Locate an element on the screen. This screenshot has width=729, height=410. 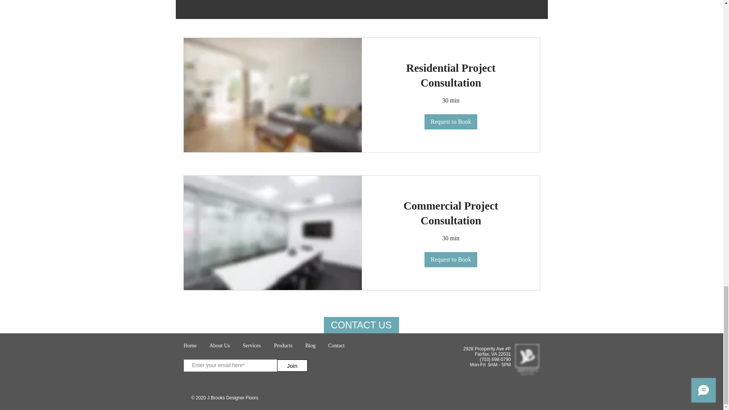
Contact is located at coordinates (336, 345).